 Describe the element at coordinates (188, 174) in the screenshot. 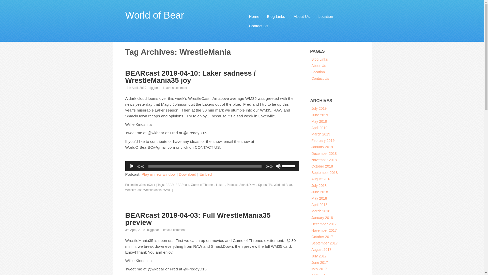

I see `Download` at that location.